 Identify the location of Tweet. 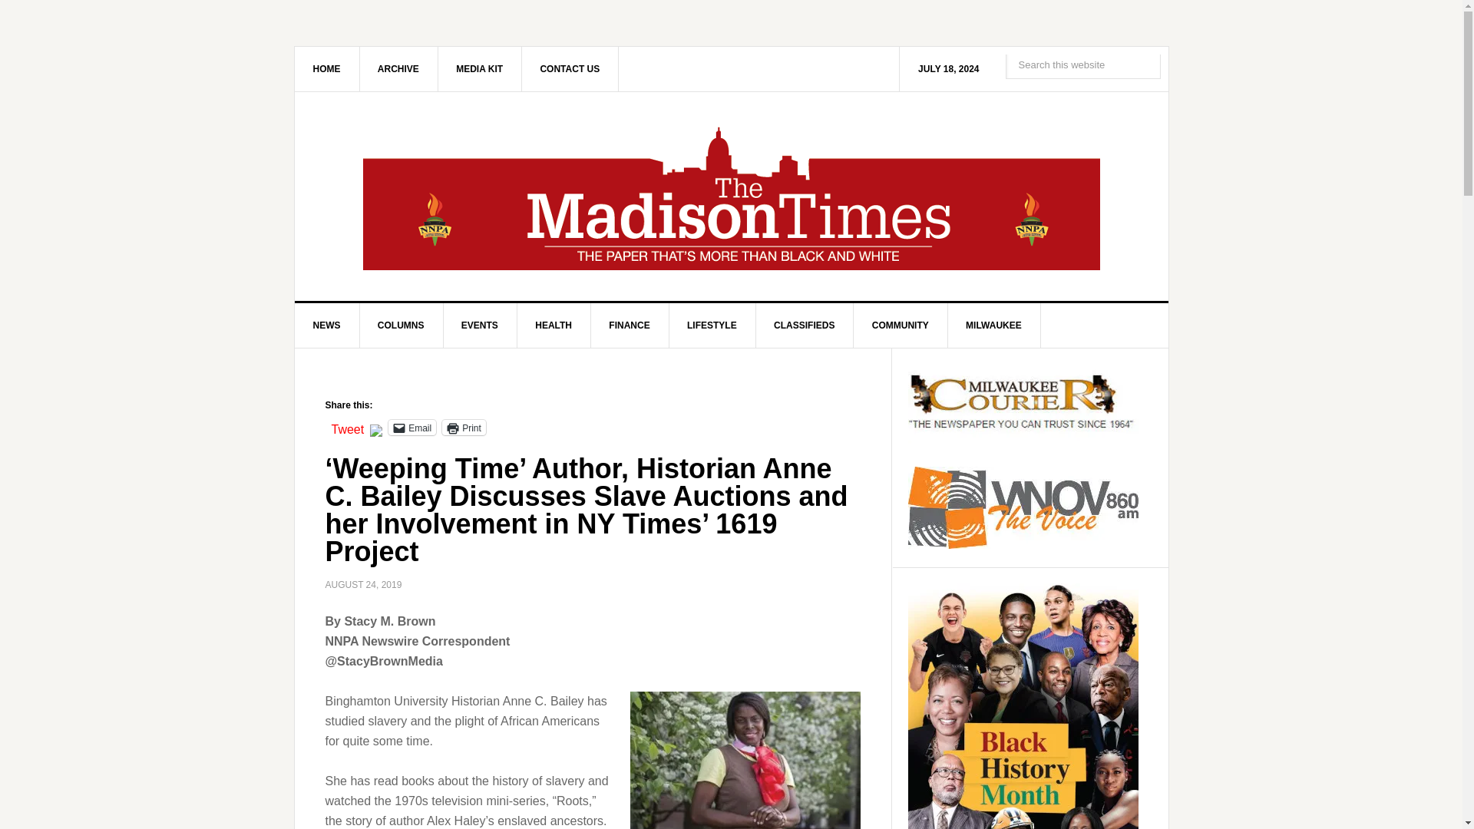
(348, 426).